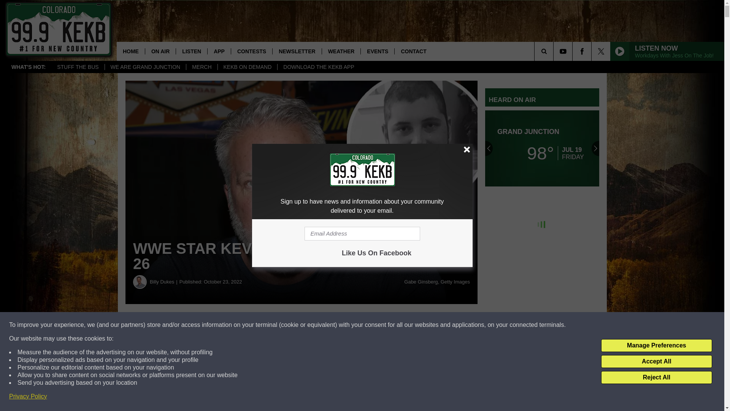 The width and height of the screenshot is (730, 411). What do you see at coordinates (231, 325) in the screenshot?
I see `Share on Facebook` at bounding box center [231, 325].